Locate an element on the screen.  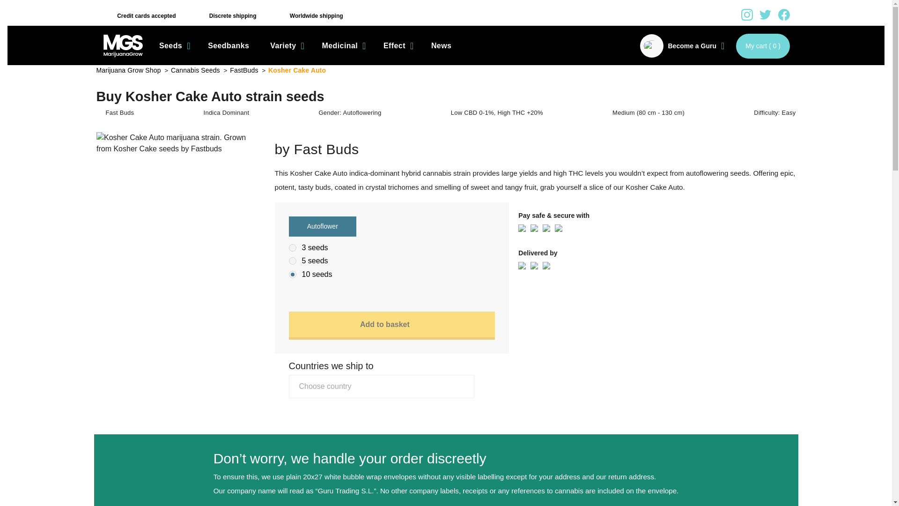
Go to Marijuana Grow Shop. is located at coordinates (129, 70).